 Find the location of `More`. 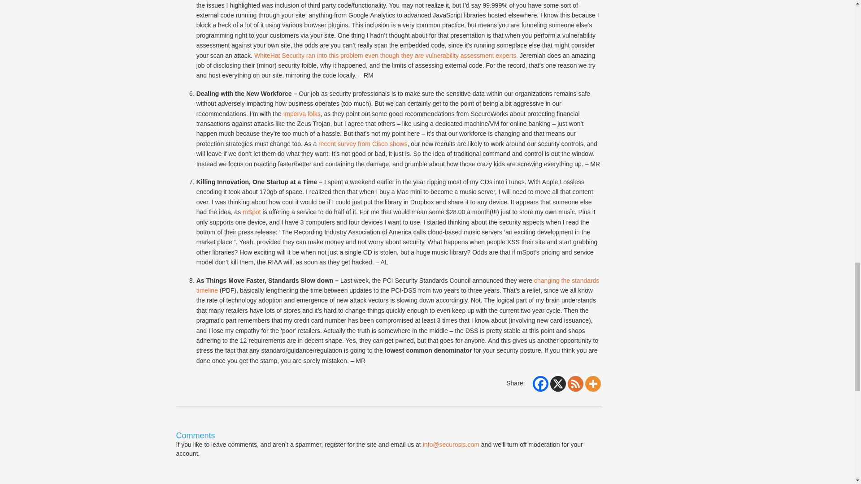

More is located at coordinates (592, 384).